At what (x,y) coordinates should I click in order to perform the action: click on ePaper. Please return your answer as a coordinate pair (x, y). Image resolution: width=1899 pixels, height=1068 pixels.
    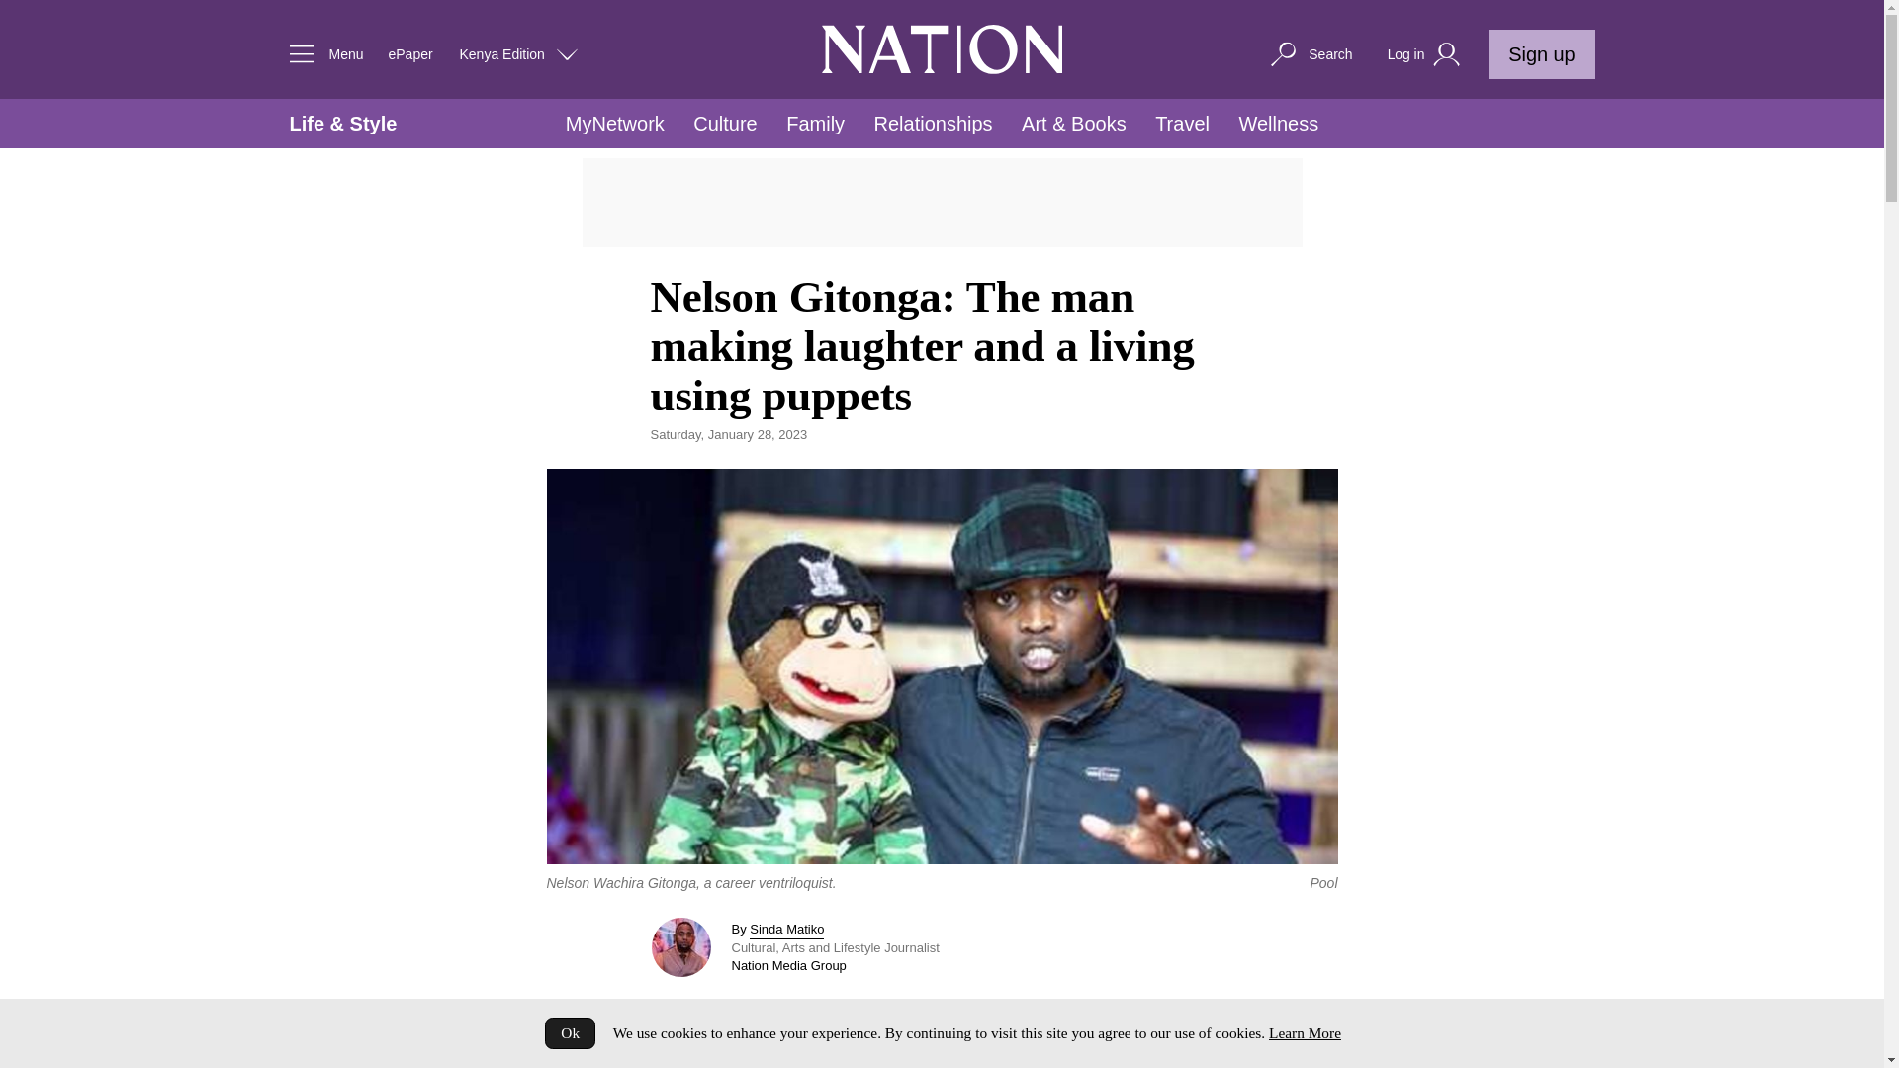
    Looking at the image, I should click on (409, 53).